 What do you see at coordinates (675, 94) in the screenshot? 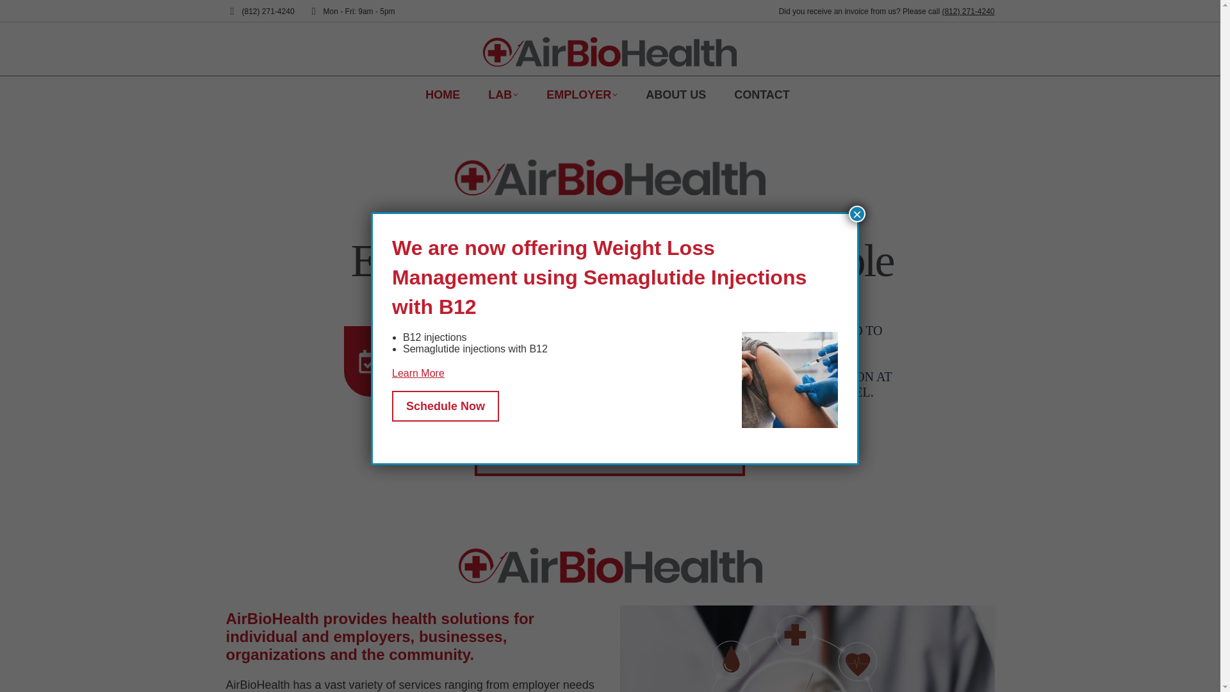
I see `ABOUT US` at bounding box center [675, 94].